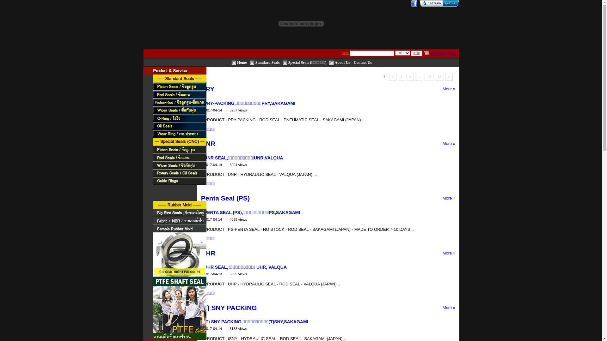  I want to click on Backup Rings, so click(179, 189).